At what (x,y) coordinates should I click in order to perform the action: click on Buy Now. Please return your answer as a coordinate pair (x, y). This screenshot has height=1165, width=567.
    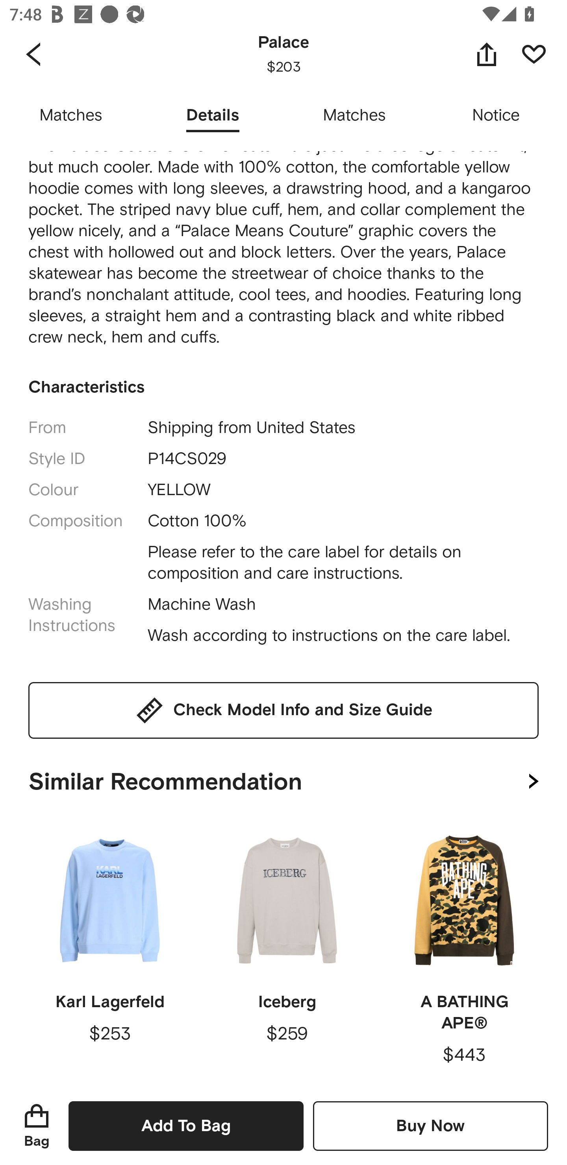
    Looking at the image, I should click on (430, 1126).